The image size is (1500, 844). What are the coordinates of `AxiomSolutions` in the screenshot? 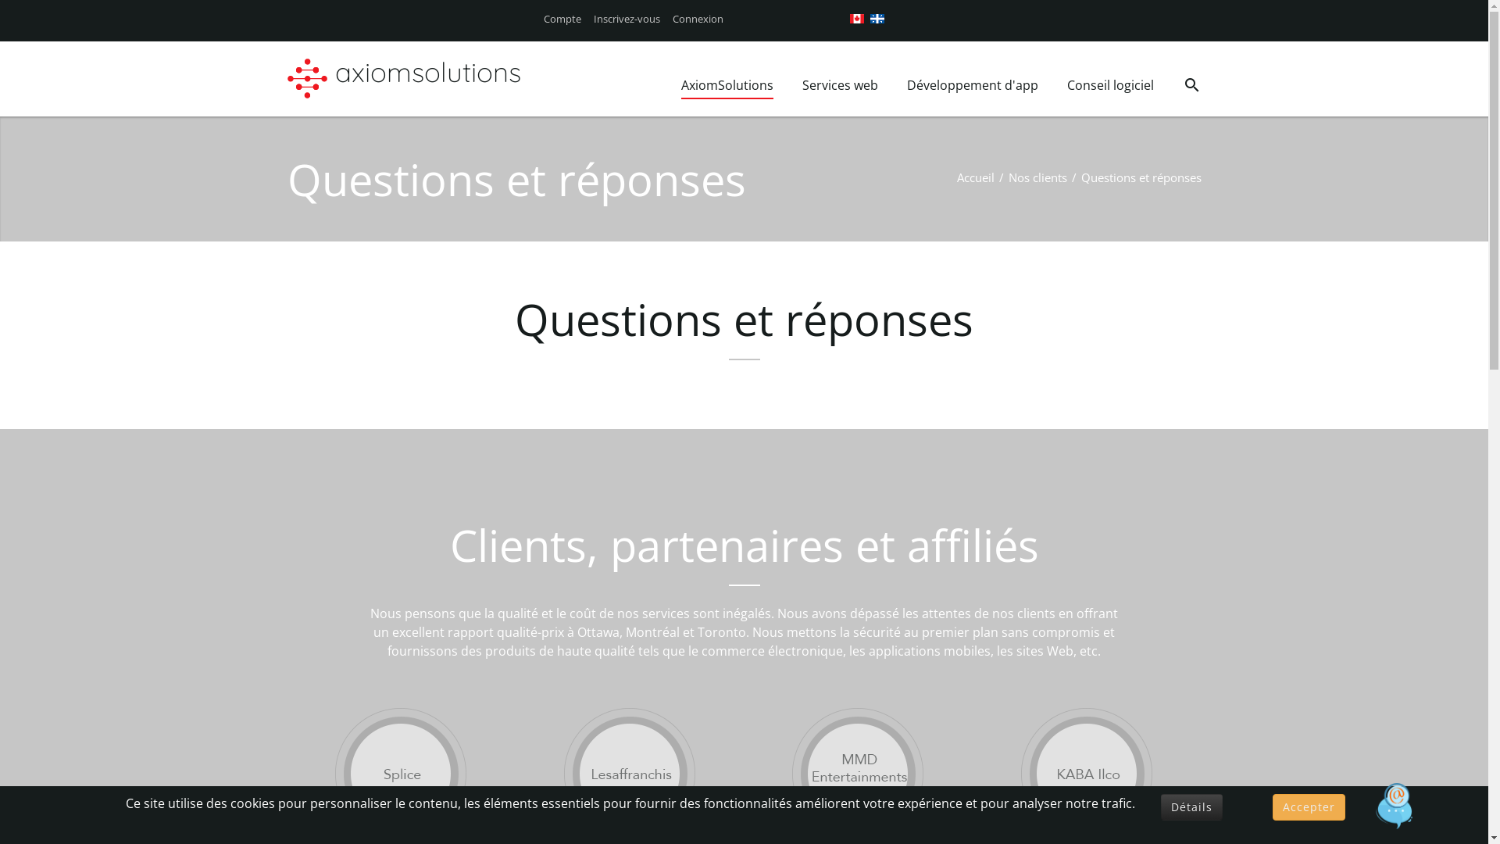 It's located at (727, 88).